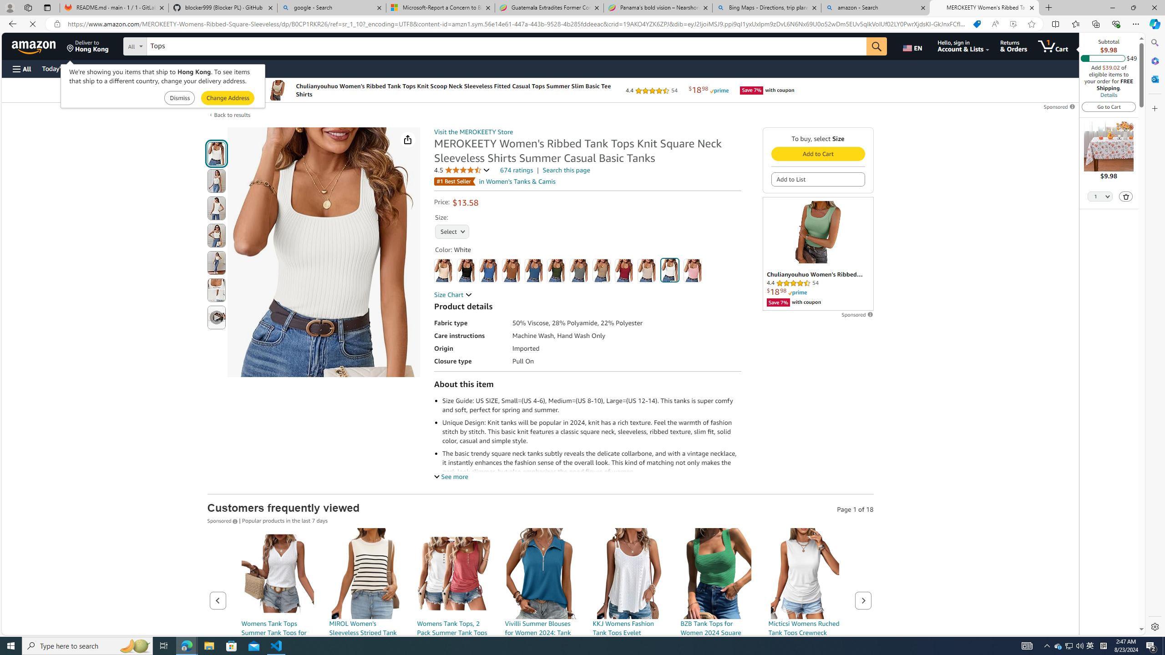 Image resolution: width=1165 pixels, height=655 pixels. I want to click on Deliver to Hong Kong, so click(88, 46).